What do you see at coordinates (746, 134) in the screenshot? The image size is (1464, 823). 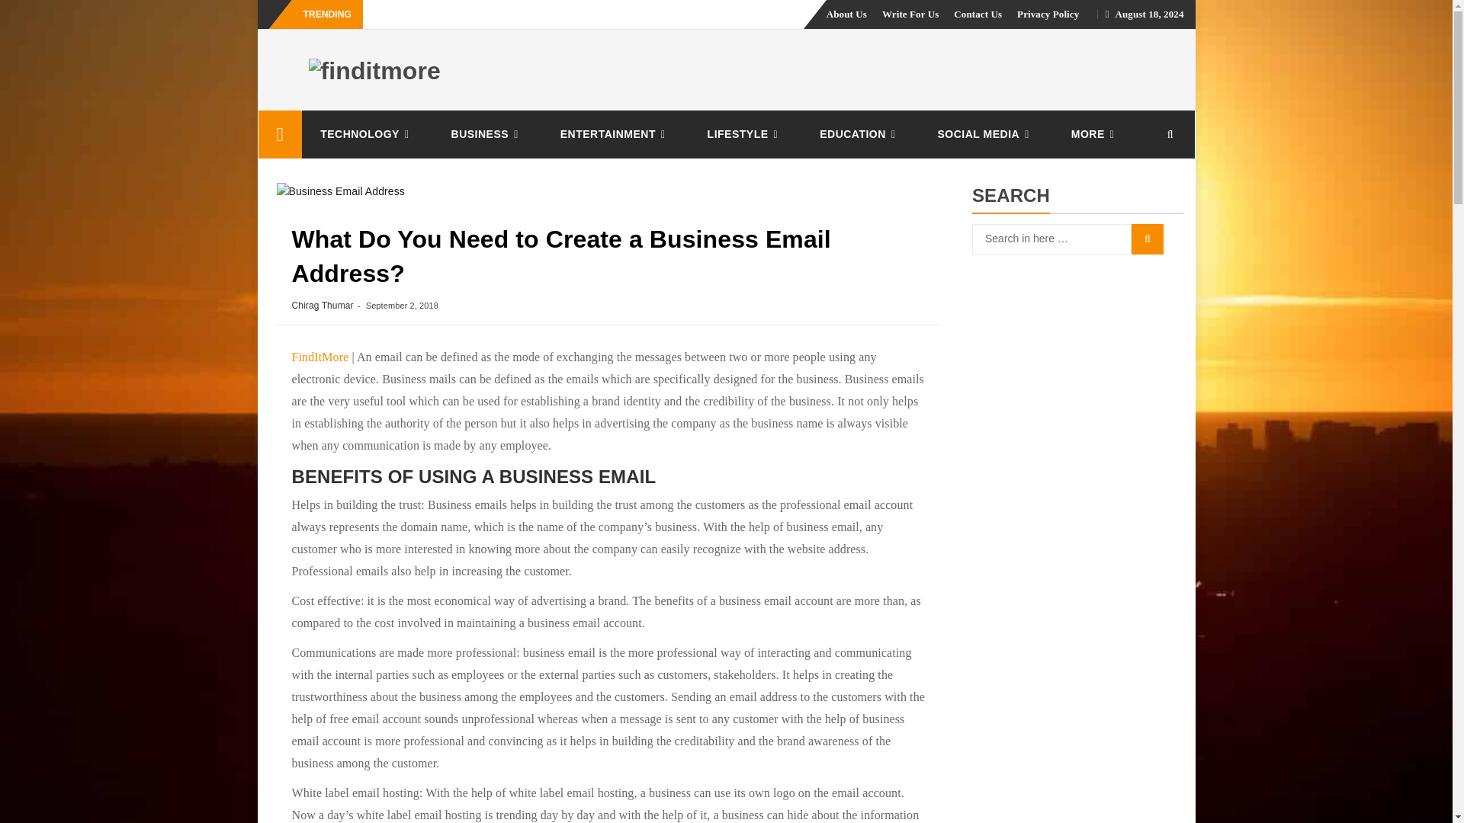 I see `LIFESTYLE` at bounding box center [746, 134].